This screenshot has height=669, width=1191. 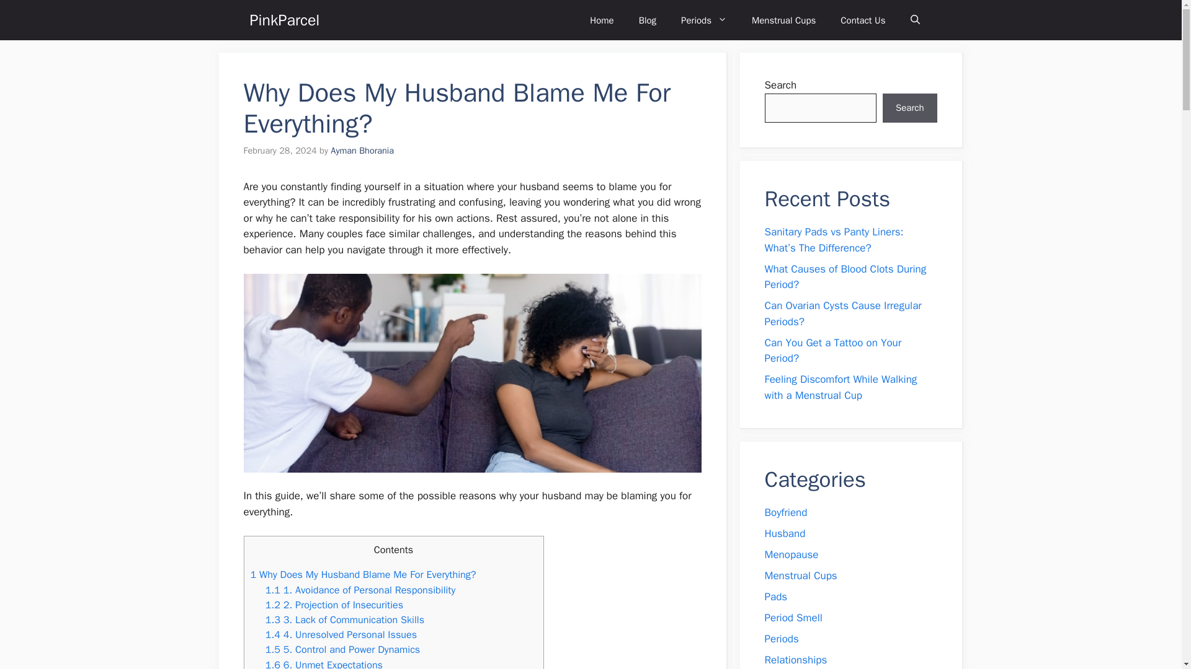 What do you see at coordinates (703, 20) in the screenshot?
I see `Periods` at bounding box center [703, 20].